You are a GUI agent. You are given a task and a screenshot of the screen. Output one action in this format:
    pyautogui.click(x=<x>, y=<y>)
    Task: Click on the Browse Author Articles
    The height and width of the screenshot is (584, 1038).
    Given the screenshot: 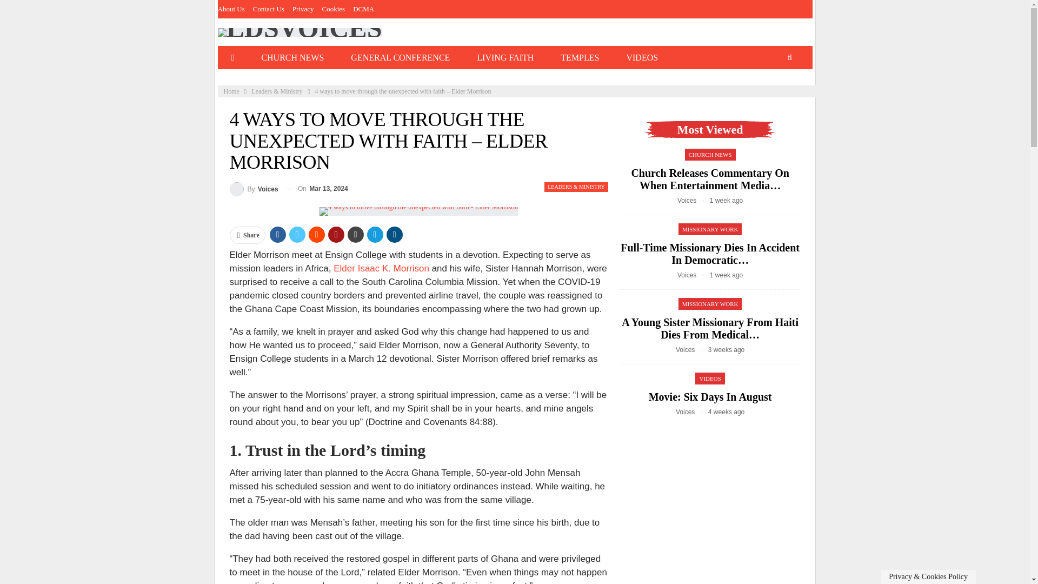 What is the action you would take?
    pyautogui.click(x=254, y=188)
    